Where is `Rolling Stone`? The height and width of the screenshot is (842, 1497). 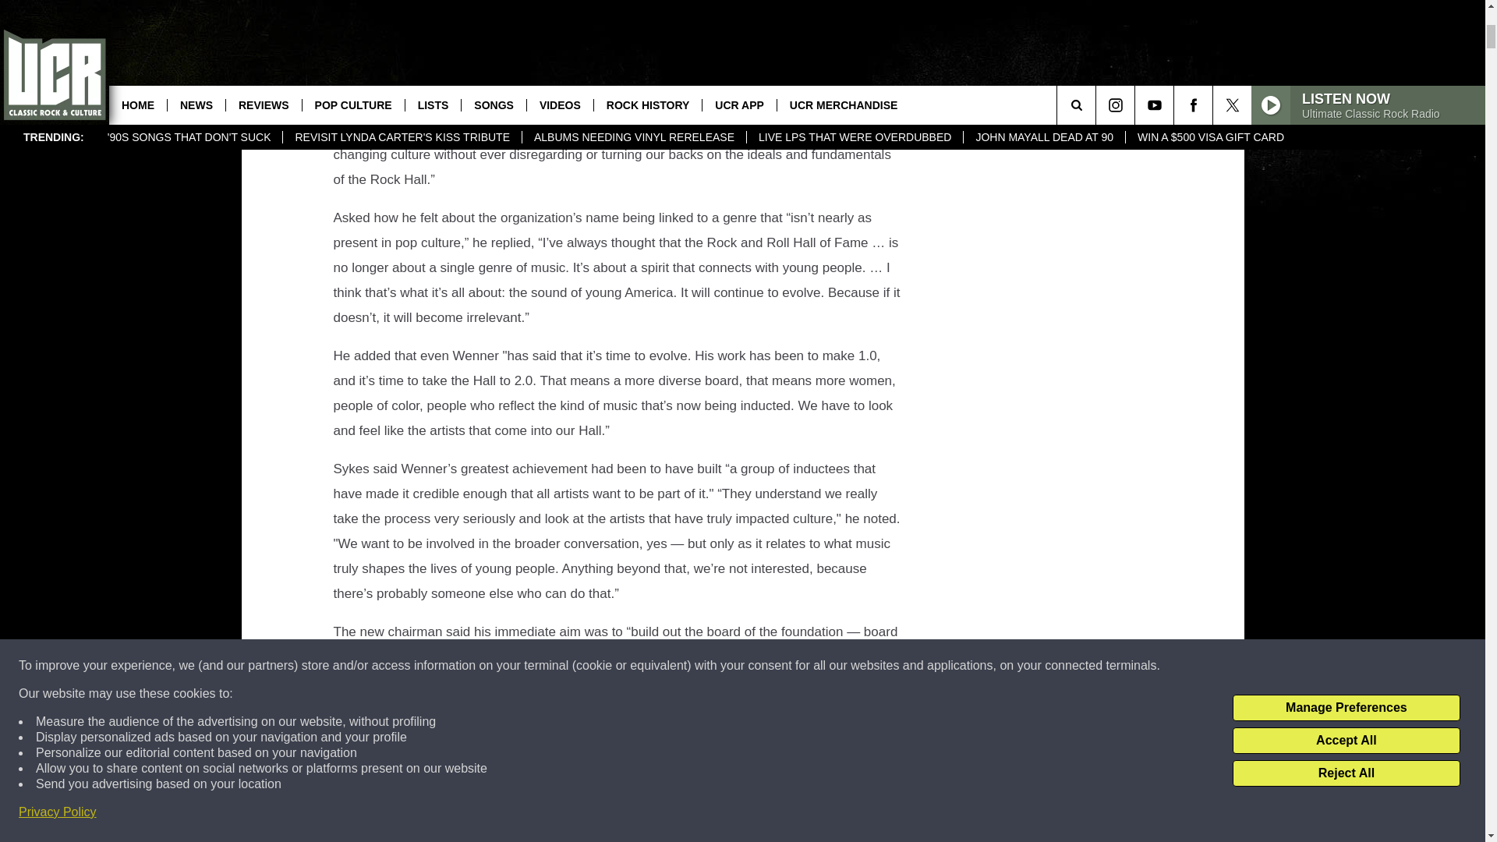
Rolling Stone is located at coordinates (852, 55).